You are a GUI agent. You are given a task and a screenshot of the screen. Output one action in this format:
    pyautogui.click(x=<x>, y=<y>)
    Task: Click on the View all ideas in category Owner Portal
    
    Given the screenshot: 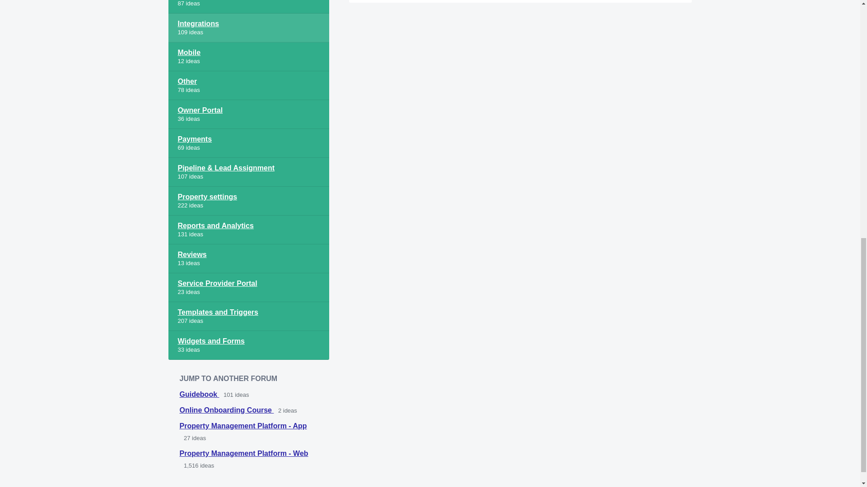 What is the action you would take?
    pyautogui.click(x=248, y=115)
    